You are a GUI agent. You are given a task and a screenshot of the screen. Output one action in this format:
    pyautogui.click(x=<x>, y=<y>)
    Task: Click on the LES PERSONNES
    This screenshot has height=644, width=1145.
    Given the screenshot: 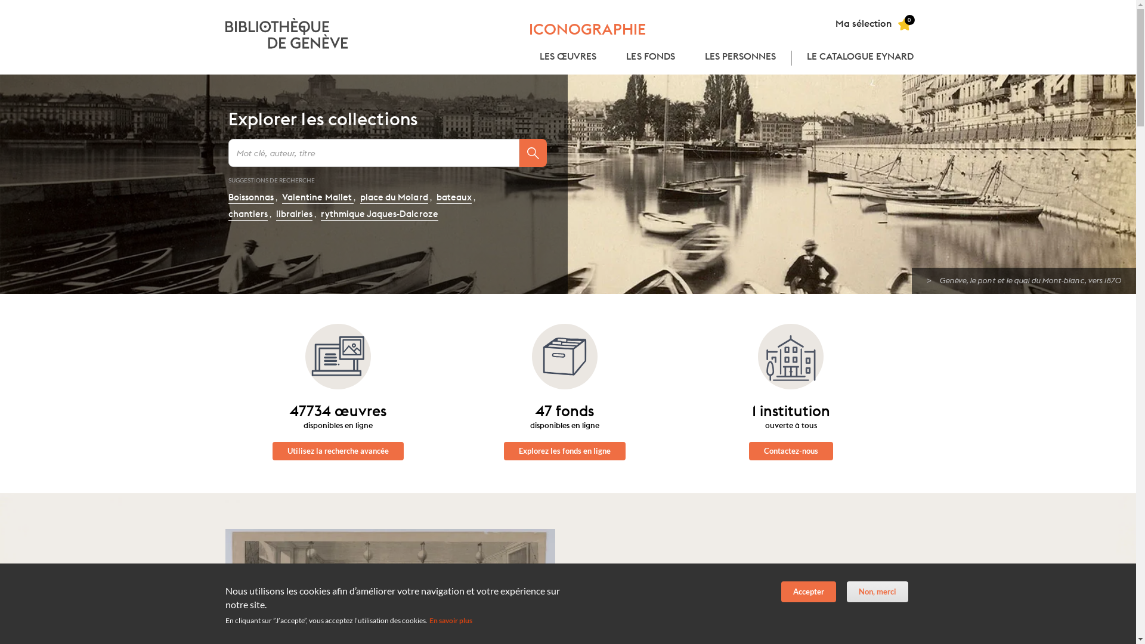 What is the action you would take?
    pyautogui.click(x=741, y=58)
    